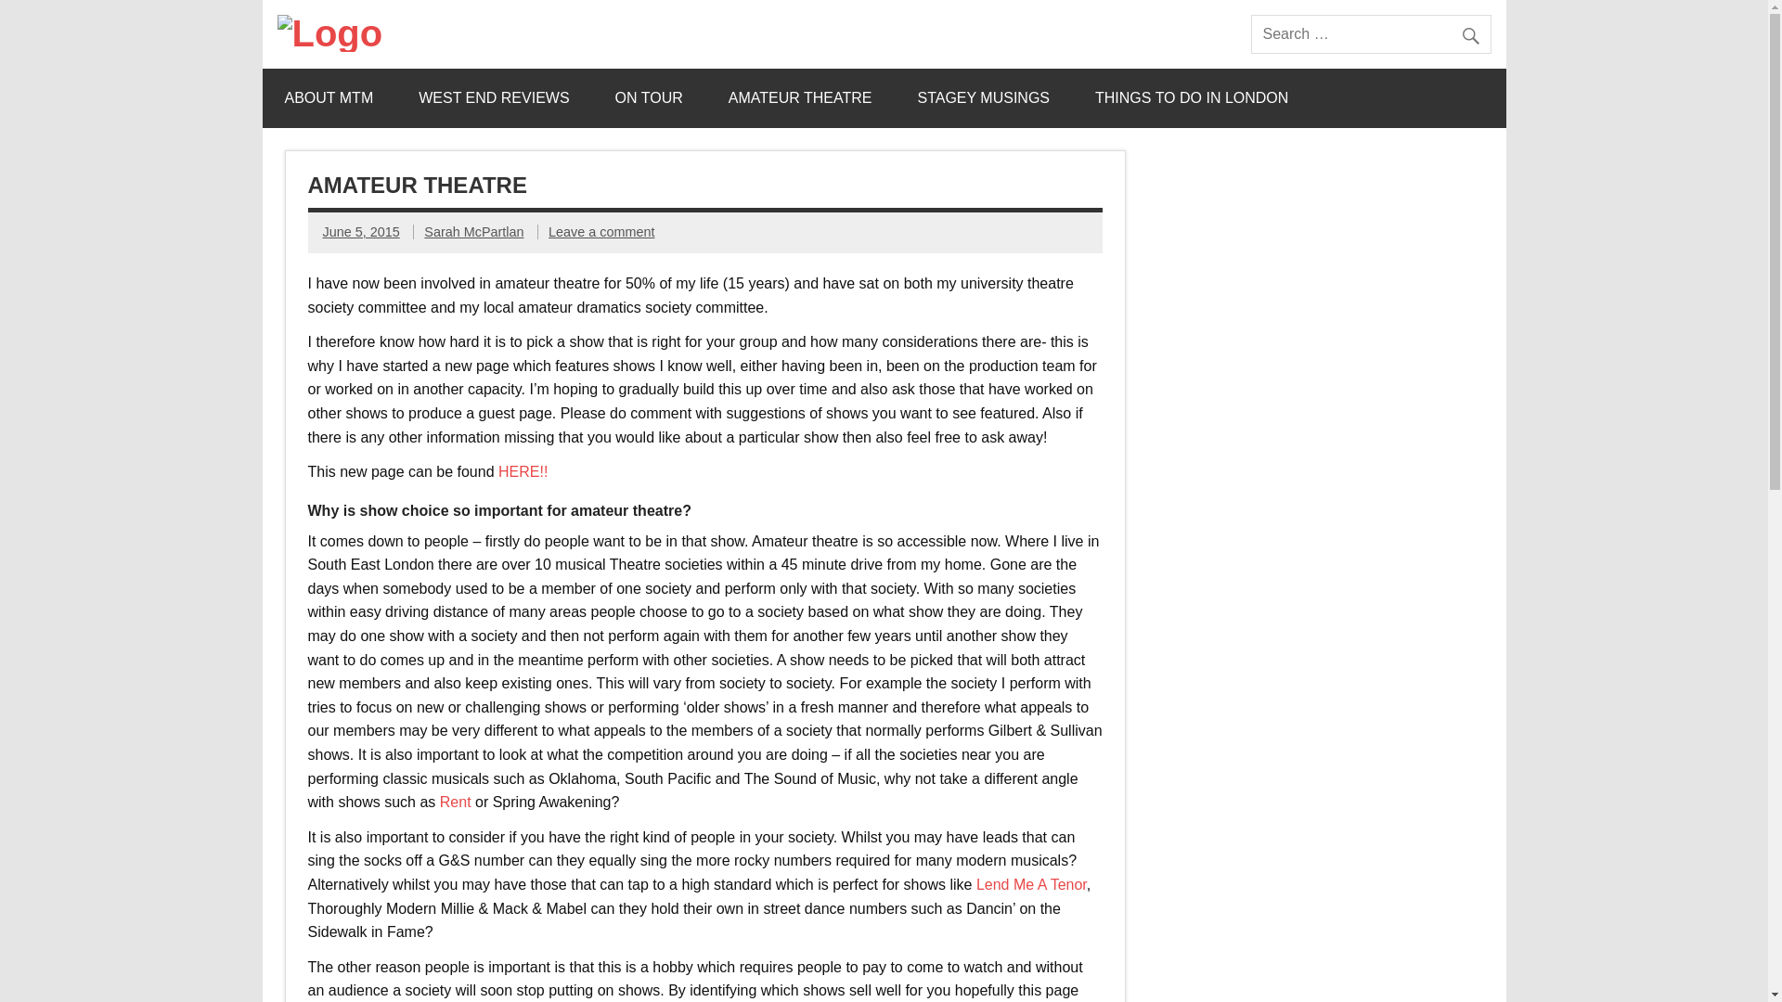 The image size is (1782, 1002). What do you see at coordinates (329, 98) in the screenshot?
I see `About Musical Theatre Musings` at bounding box center [329, 98].